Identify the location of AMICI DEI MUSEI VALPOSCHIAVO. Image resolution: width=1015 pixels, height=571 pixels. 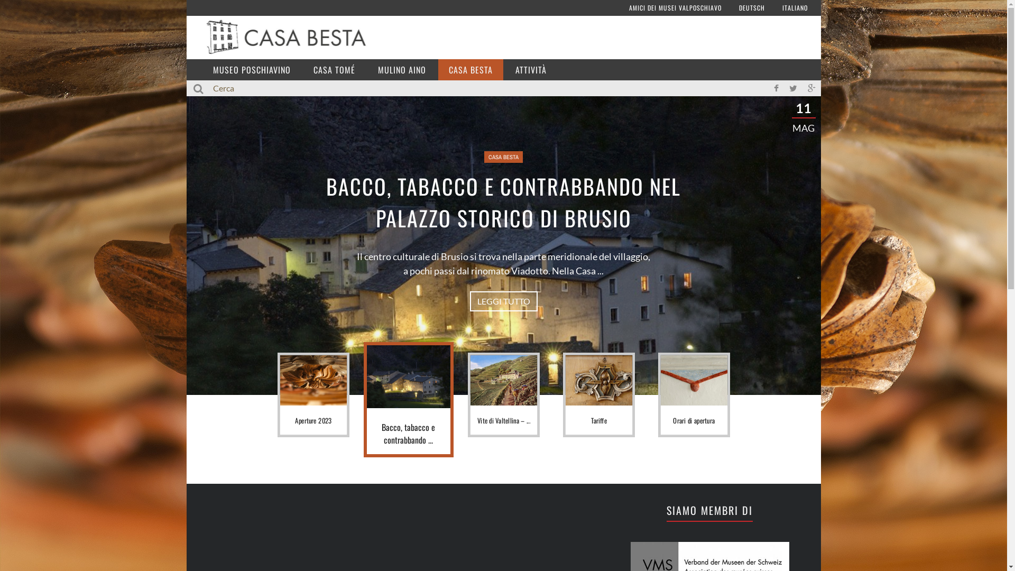
(676, 8).